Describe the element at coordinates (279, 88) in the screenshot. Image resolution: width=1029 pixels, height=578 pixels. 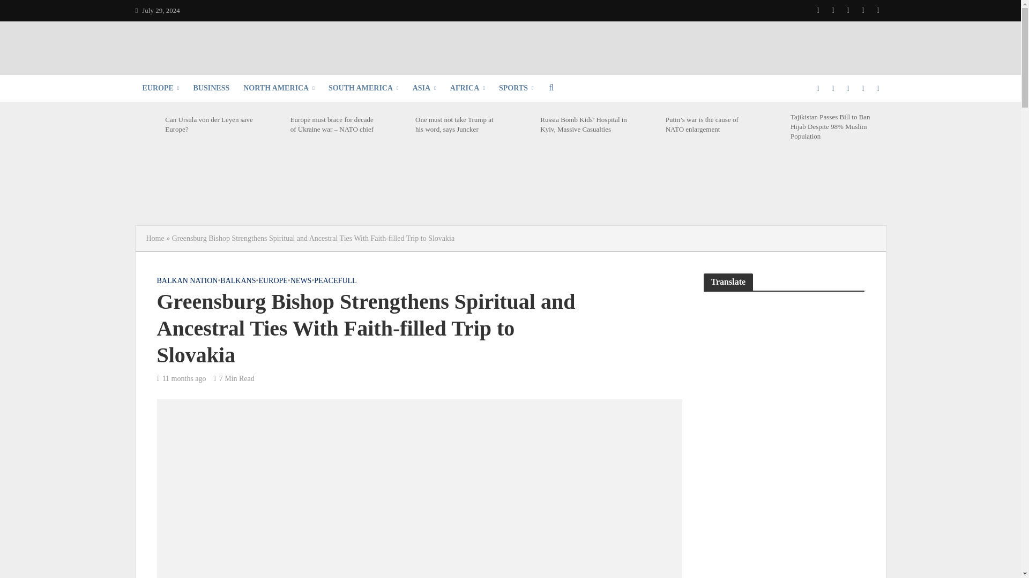
I see `NORTH AMERICA` at that location.